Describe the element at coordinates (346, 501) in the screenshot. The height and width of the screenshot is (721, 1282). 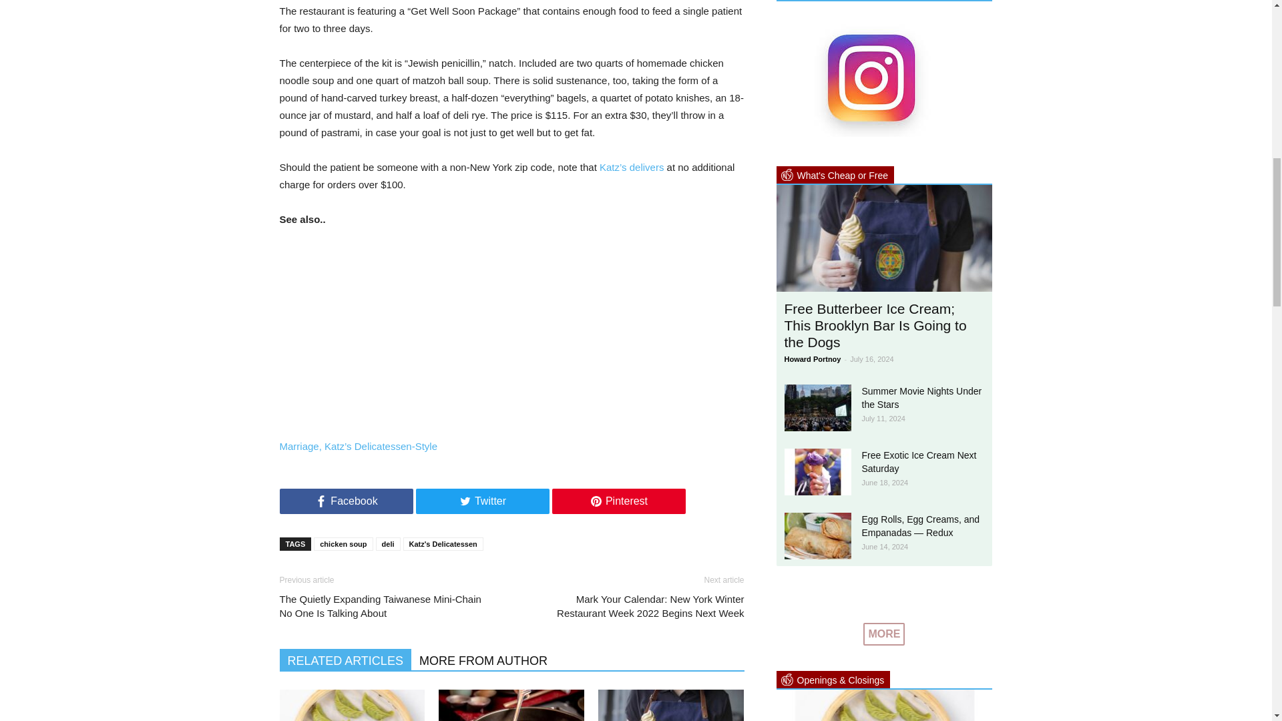
I see `Facebook` at that location.